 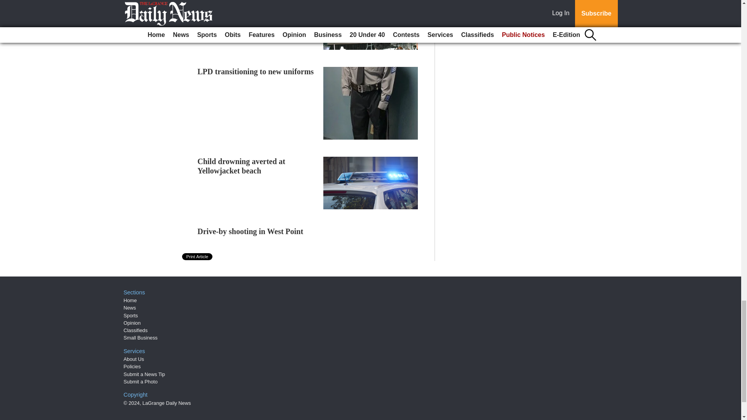 What do you see at coordinates (241, 166) in the screenshot?
I see `Child drowning averted at Yellowjacket beach` at bounding box center [241, 166].